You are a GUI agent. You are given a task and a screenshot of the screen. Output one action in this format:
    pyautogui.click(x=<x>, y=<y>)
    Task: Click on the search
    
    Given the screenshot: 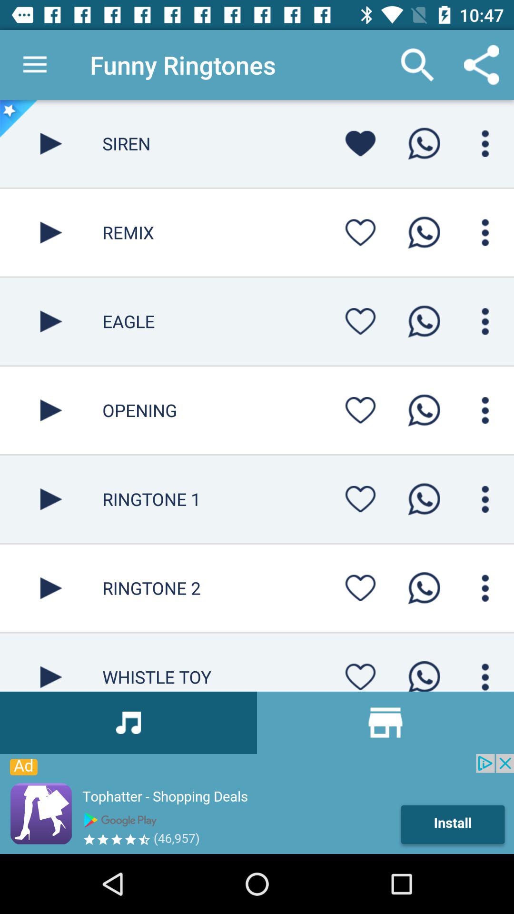 What is the action you would take?
    pyautogui.click(x=485, y=499)
    